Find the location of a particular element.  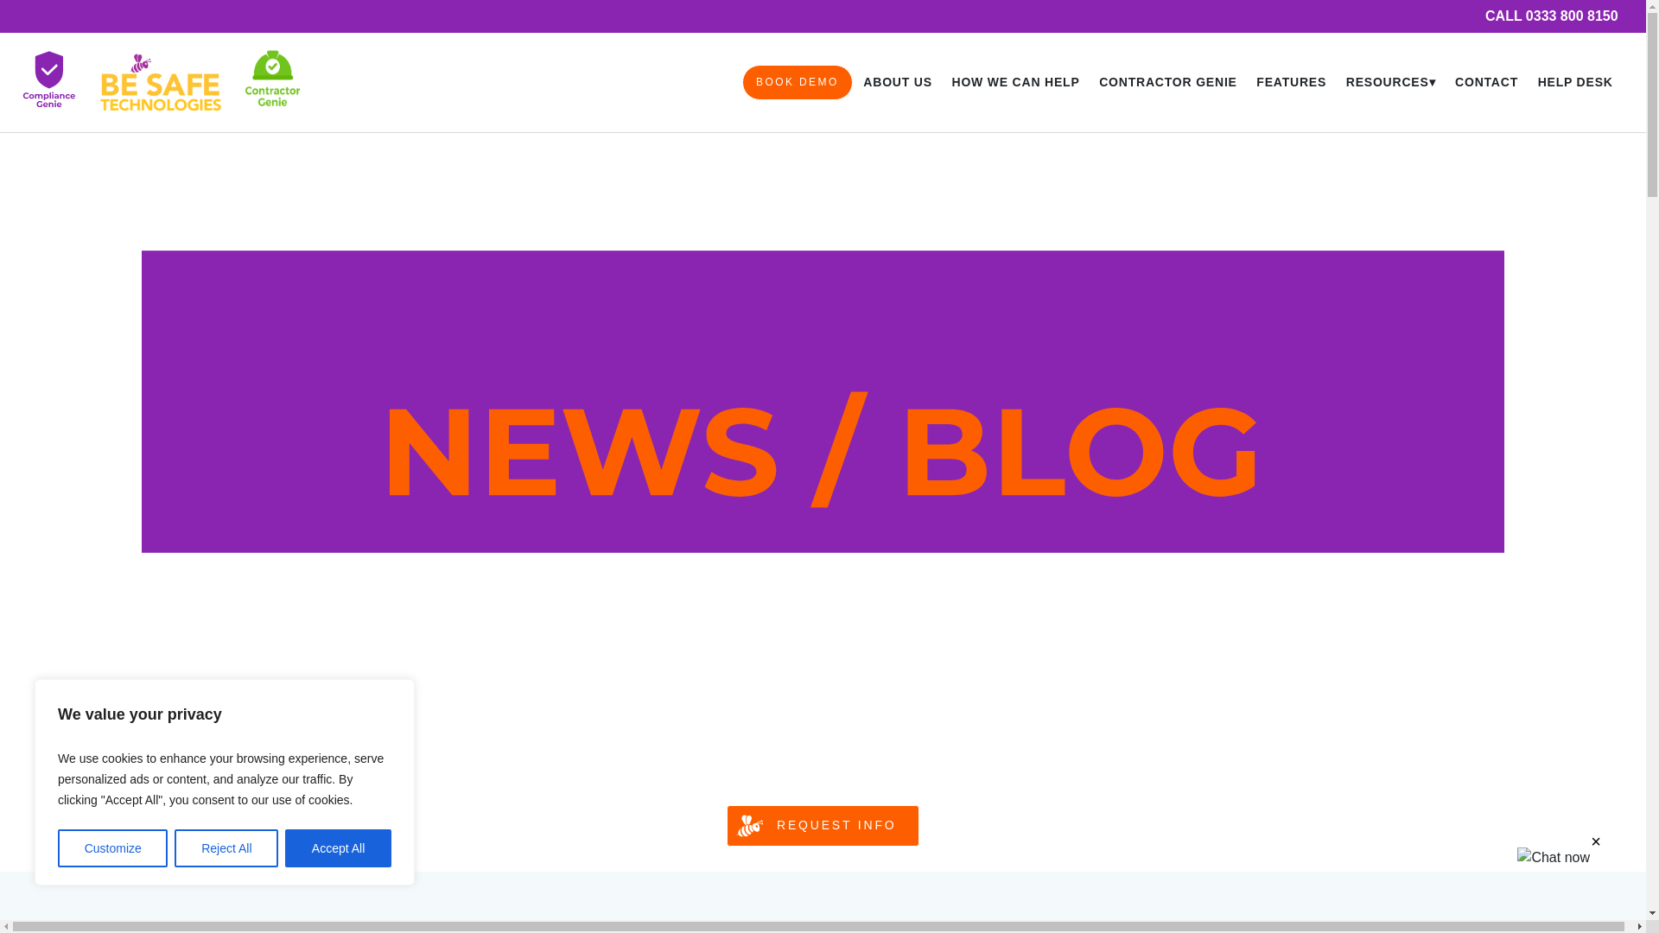

RESOURCES is located at coordinates (1389, 83).